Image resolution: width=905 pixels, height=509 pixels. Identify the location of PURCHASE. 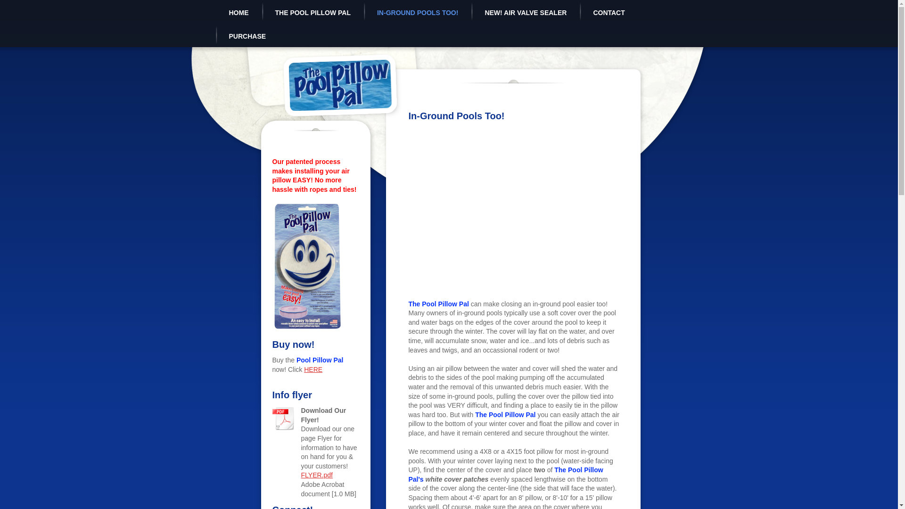
(248, 37).